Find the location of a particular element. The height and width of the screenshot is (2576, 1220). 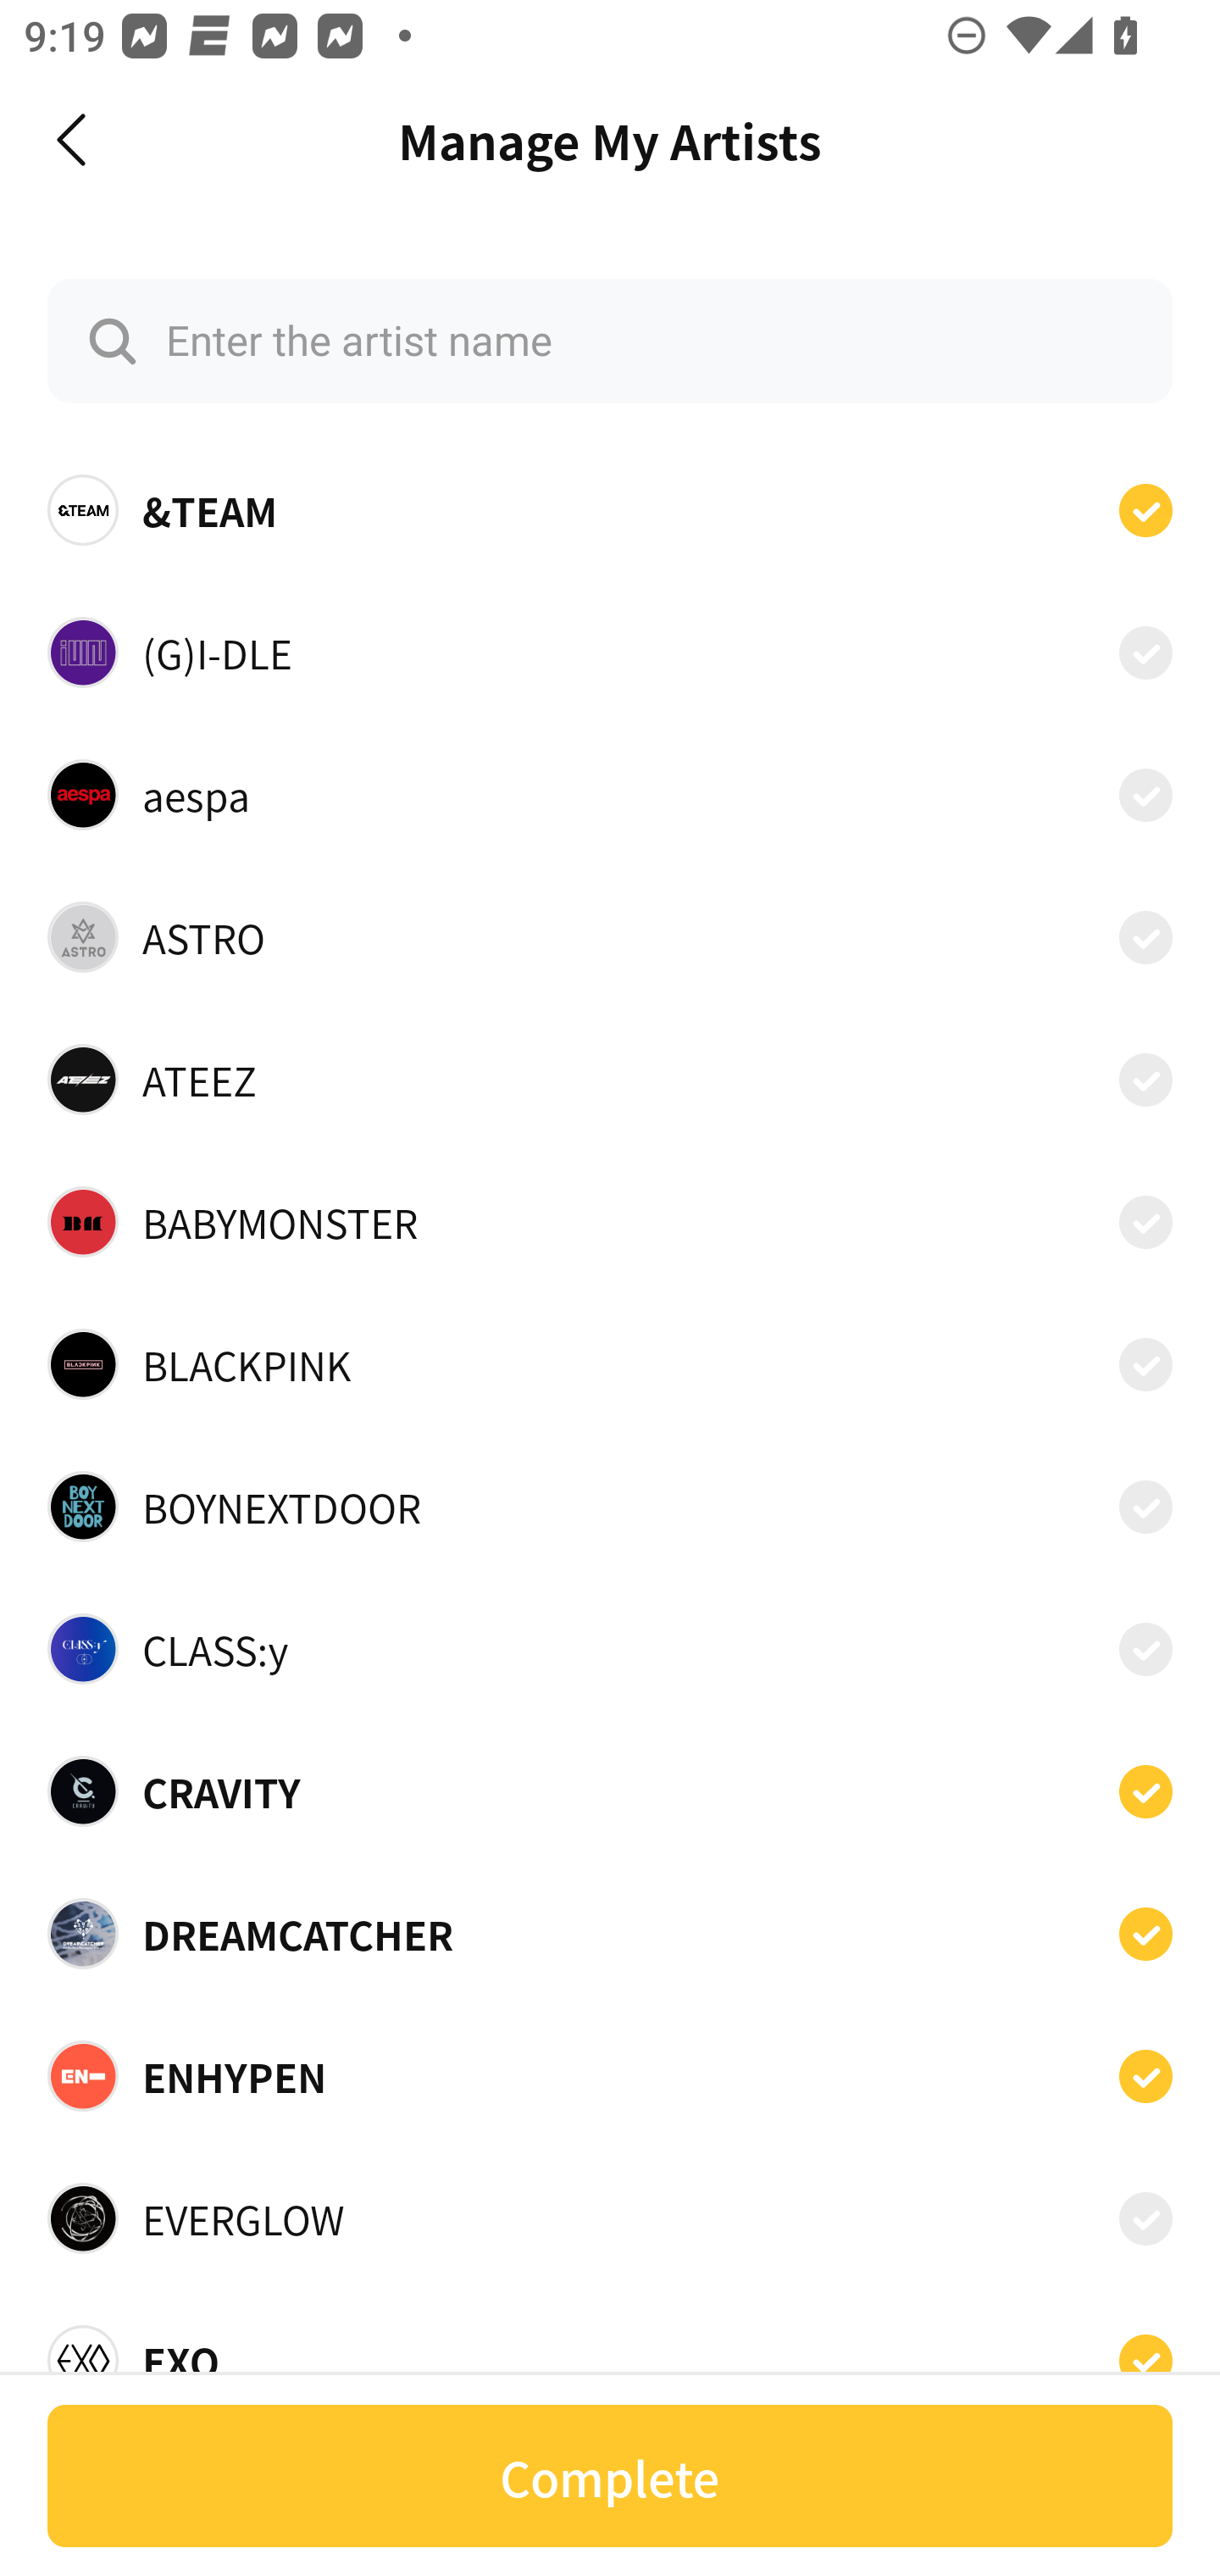

ASTRO is located at coordinates (610, 937).